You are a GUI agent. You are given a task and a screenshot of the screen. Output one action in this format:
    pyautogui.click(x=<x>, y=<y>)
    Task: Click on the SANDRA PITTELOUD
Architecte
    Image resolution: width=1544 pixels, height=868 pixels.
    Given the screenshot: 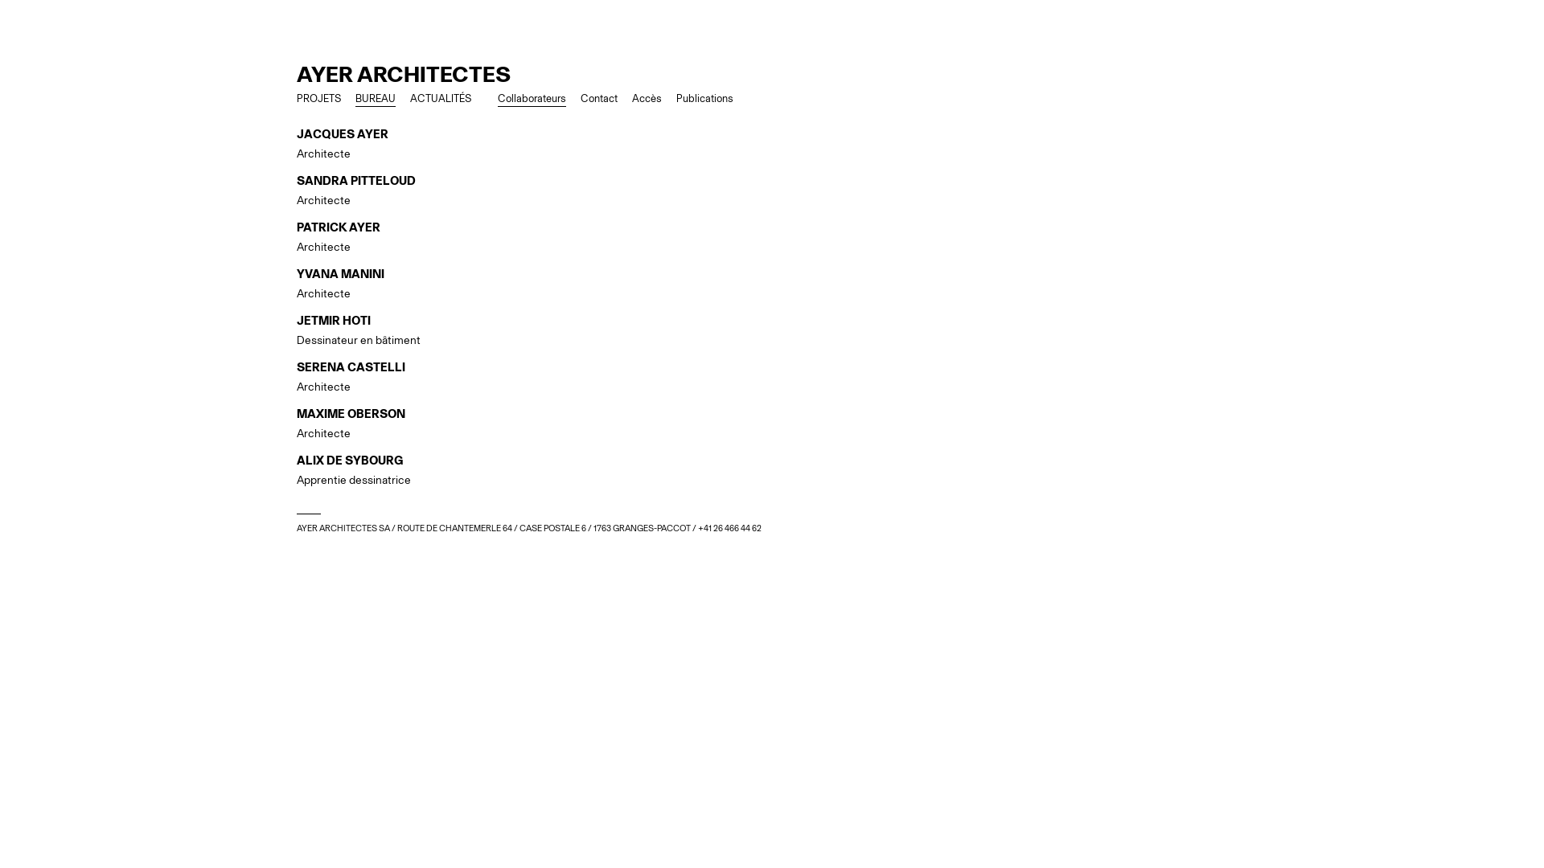 What is the action you would take?
    pyautogui.click(x=772, y=190)
    